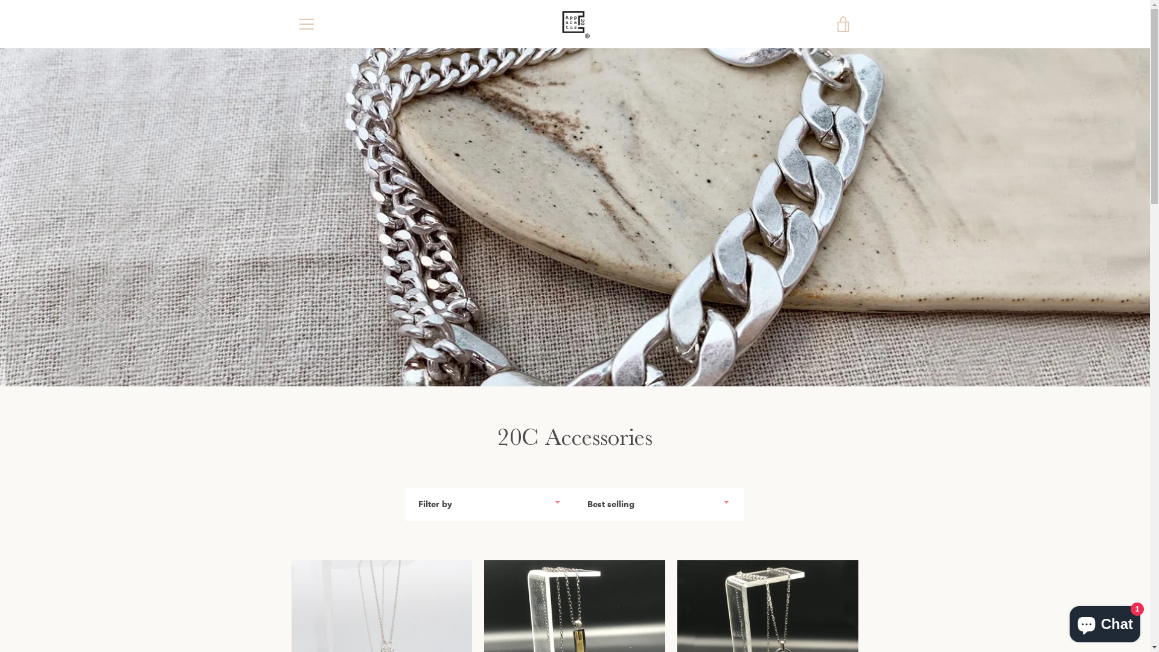  I want to click on ACCESSORIES Q&A, so click(336, 466).